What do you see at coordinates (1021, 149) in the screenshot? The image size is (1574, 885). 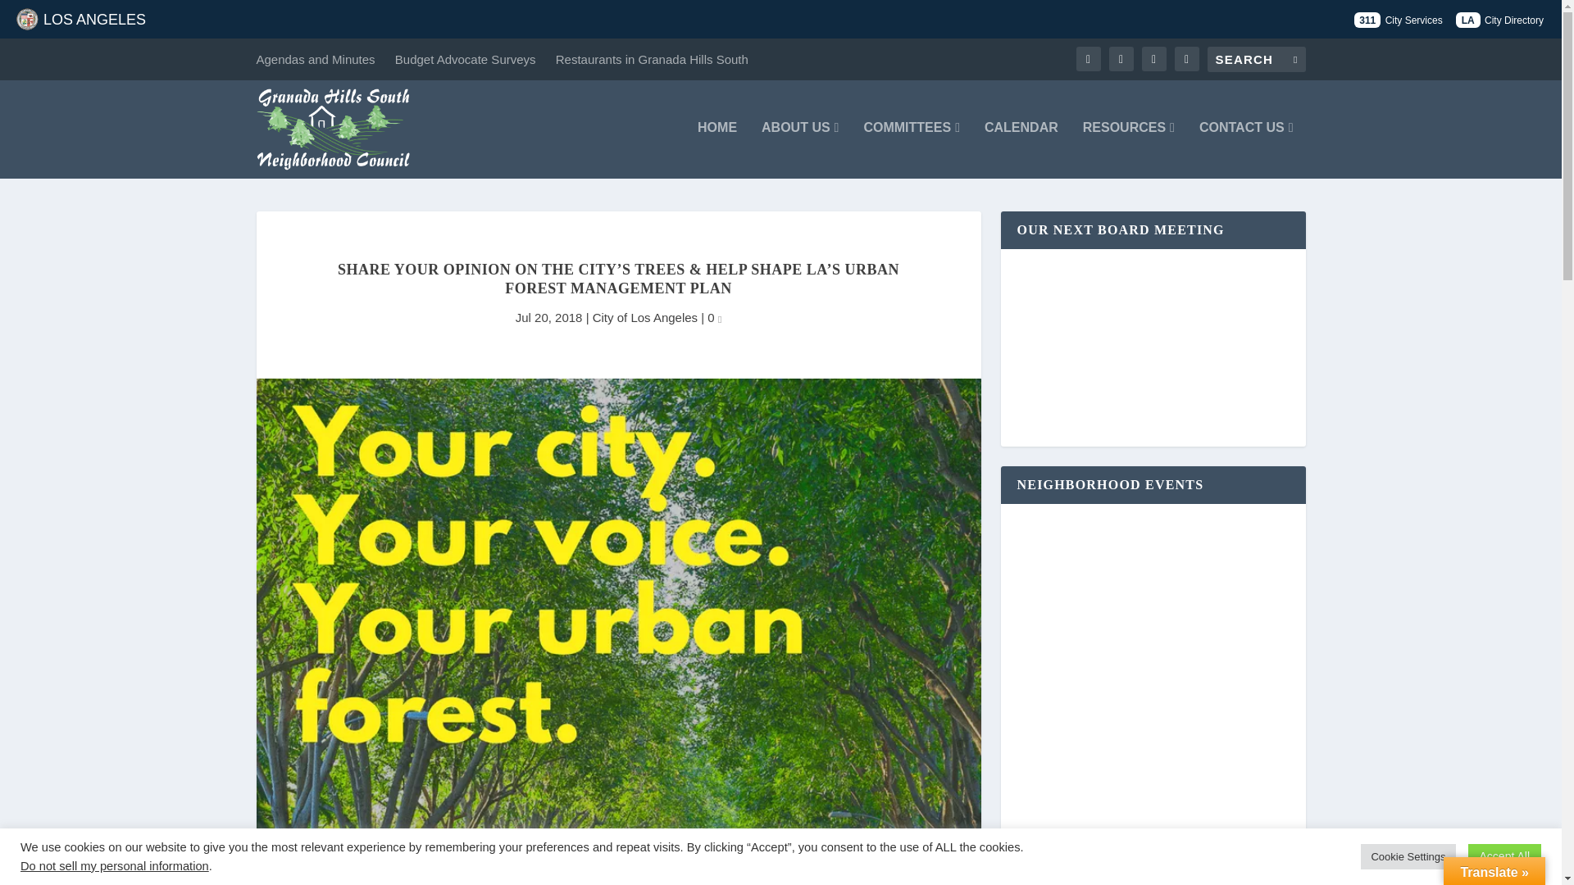 I see `CALENDAR` at bounding box center [1021, 149].